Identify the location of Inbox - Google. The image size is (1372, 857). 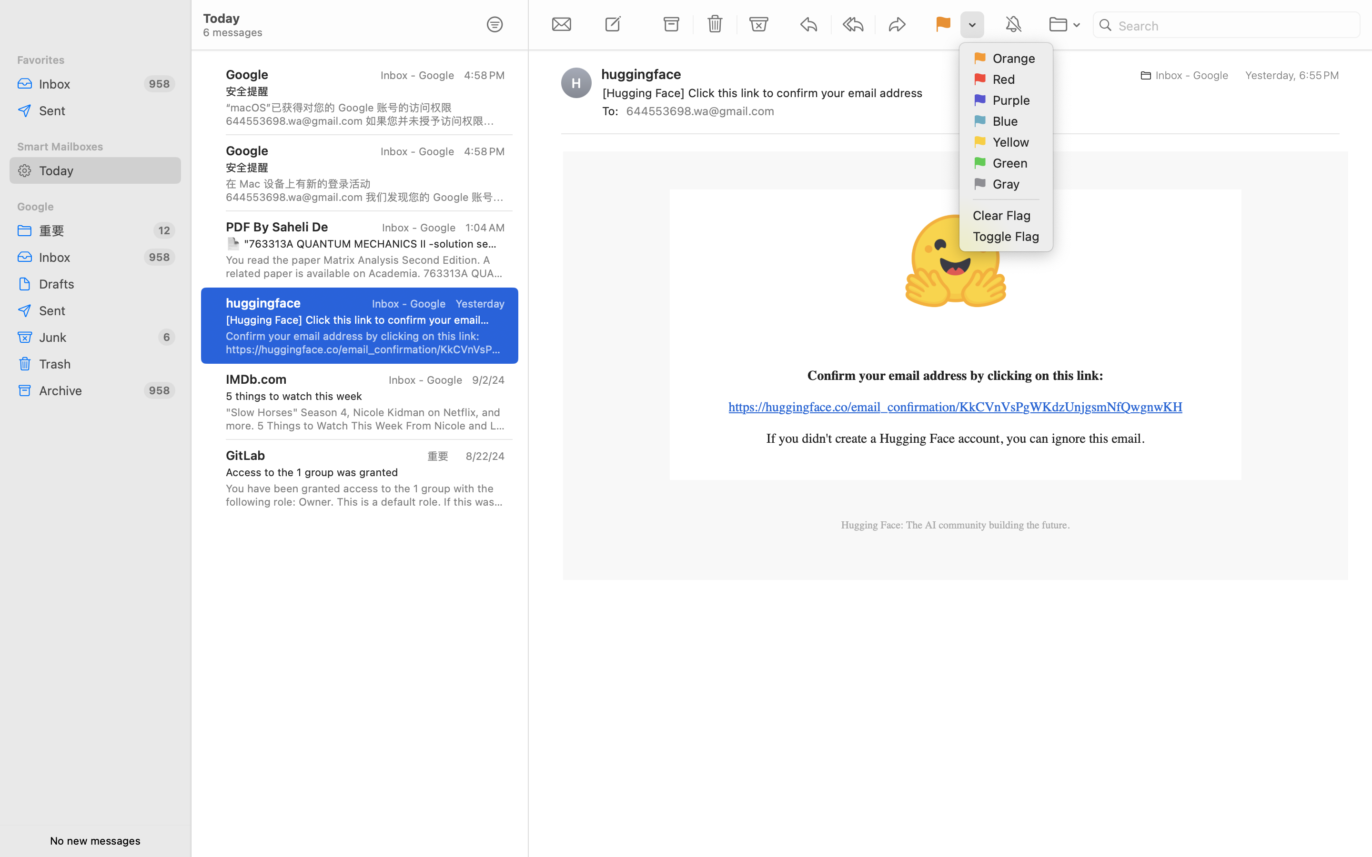
(417, 75).